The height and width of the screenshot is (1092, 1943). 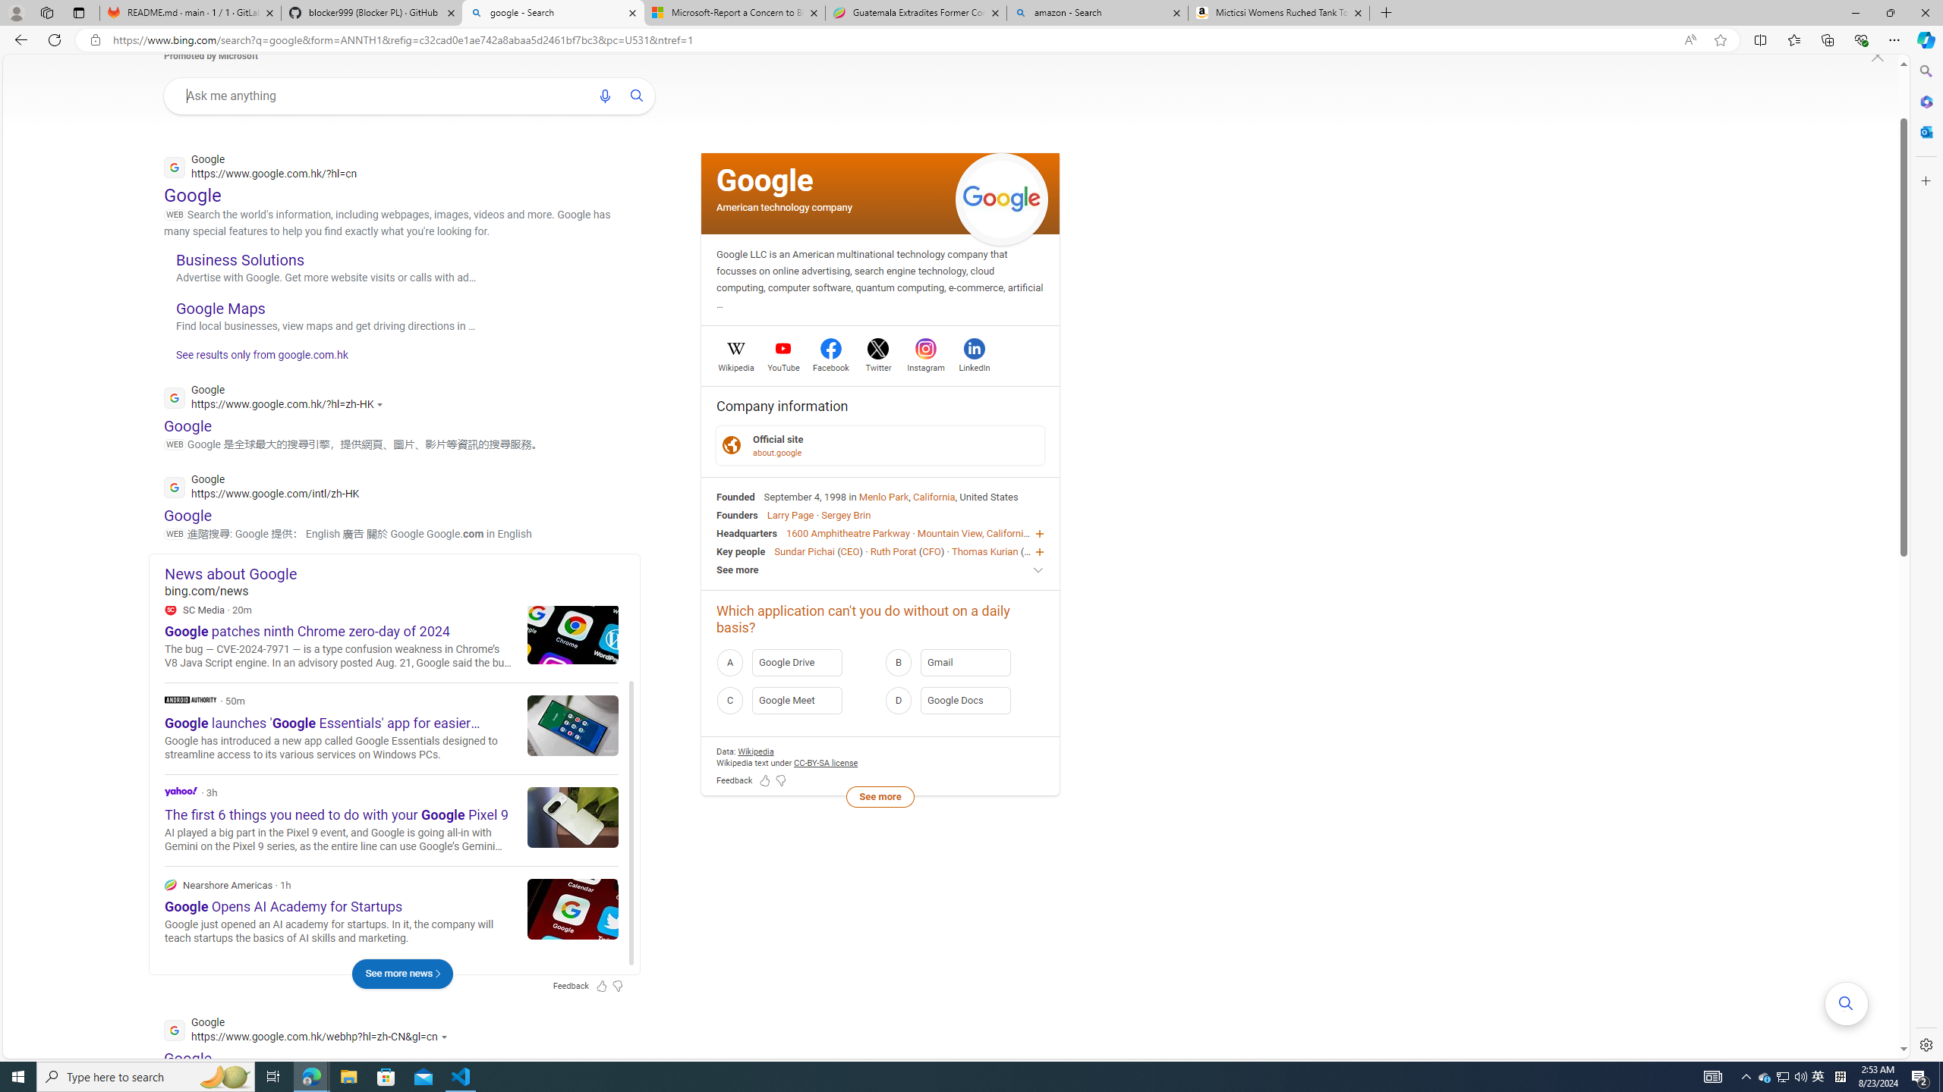 What do you see at coordinates (984, 551) in the screenshot?
I see `Thomas Kurian` at bounding box center [984, 551].